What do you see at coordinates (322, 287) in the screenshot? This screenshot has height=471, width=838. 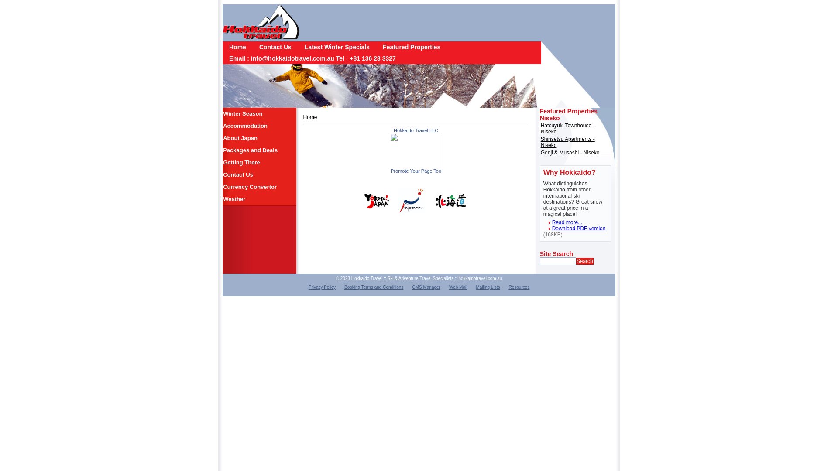 I see `Privacy Policy` at bounding box center [322, 287].